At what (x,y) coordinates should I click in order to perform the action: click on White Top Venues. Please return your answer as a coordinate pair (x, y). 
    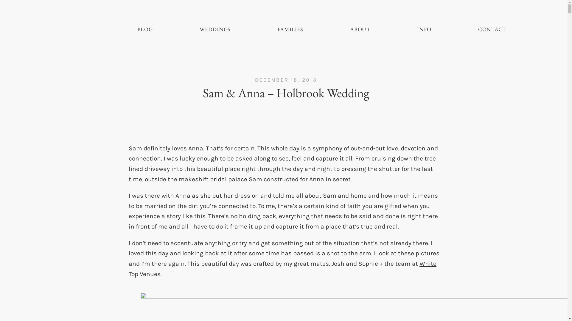
    Looking at the image, I should click on (282, 269).